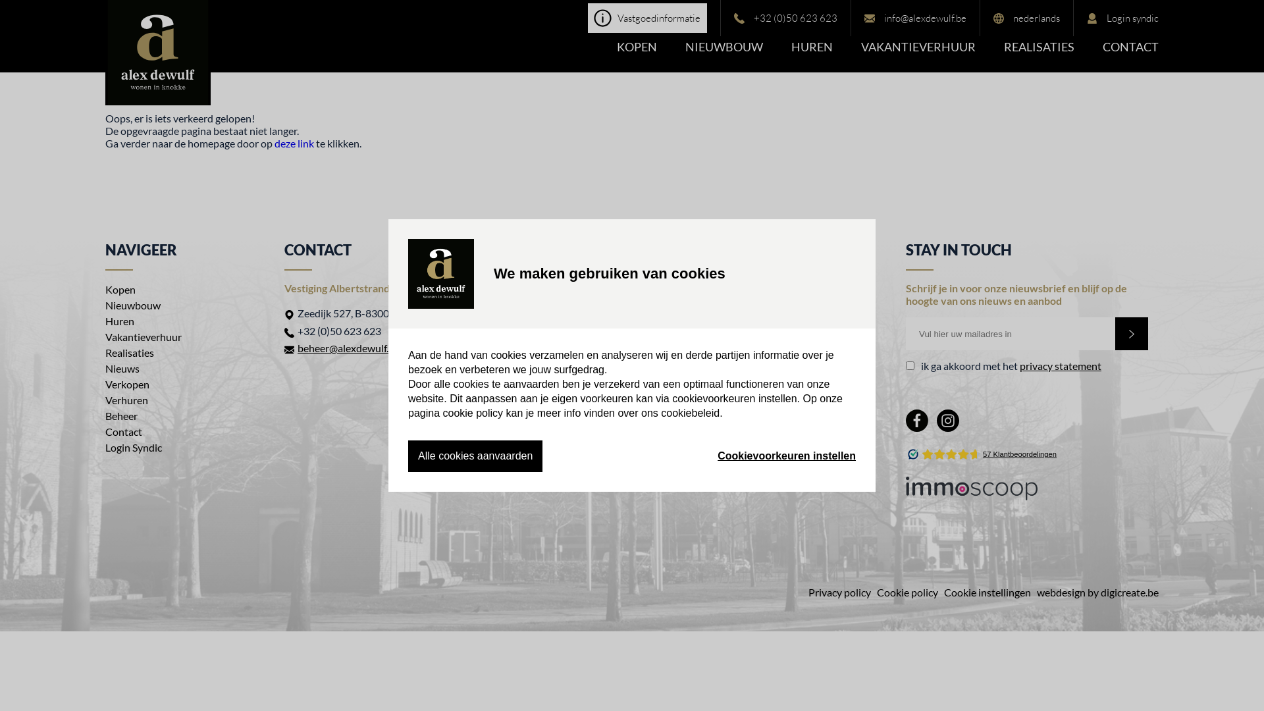  What do you see at coordinates (144, 337) in the screenshot?
I see `Vakantieverhuur` at bounding box center [144, 337].